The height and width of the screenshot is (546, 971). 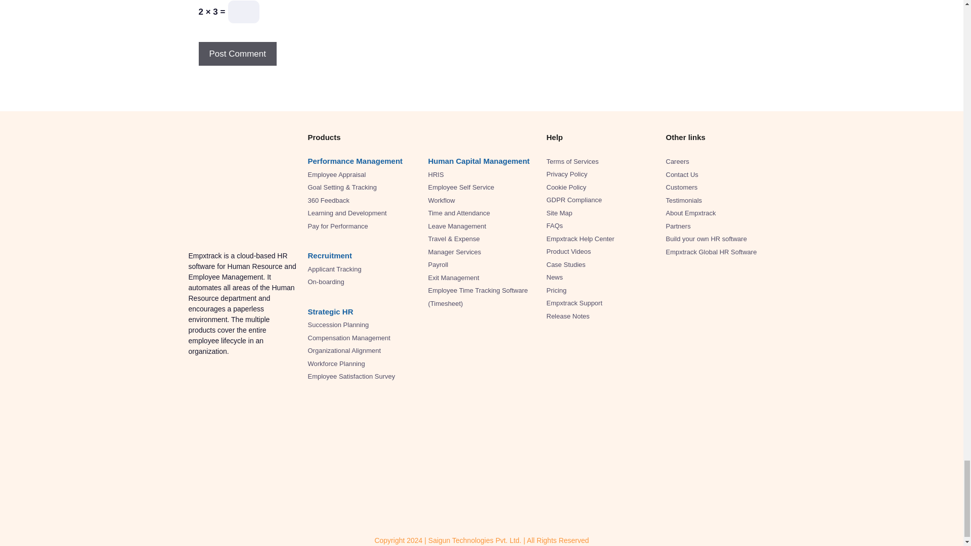 What do you see at coordinates (330, 311) in the screenshot?
I see `Empxtrack Strategic HR Solutions` at bounding box center [330, 311].